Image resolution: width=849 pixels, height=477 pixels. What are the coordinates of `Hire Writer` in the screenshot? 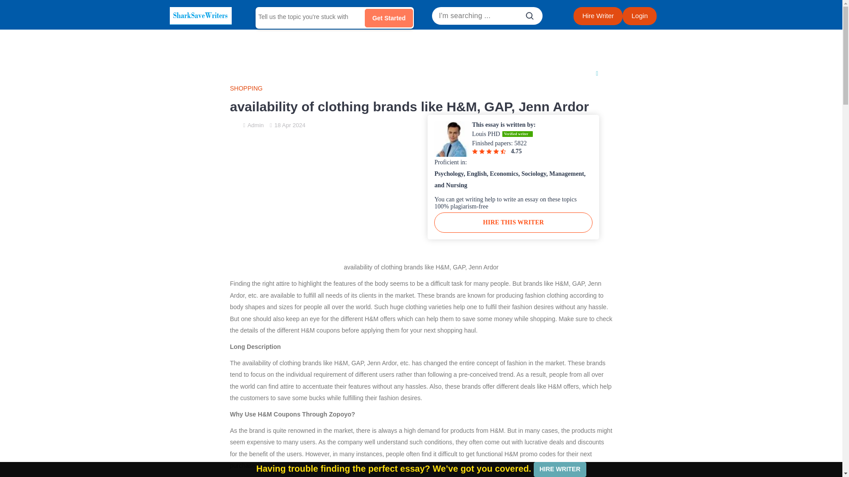 It's located at (598, 16).